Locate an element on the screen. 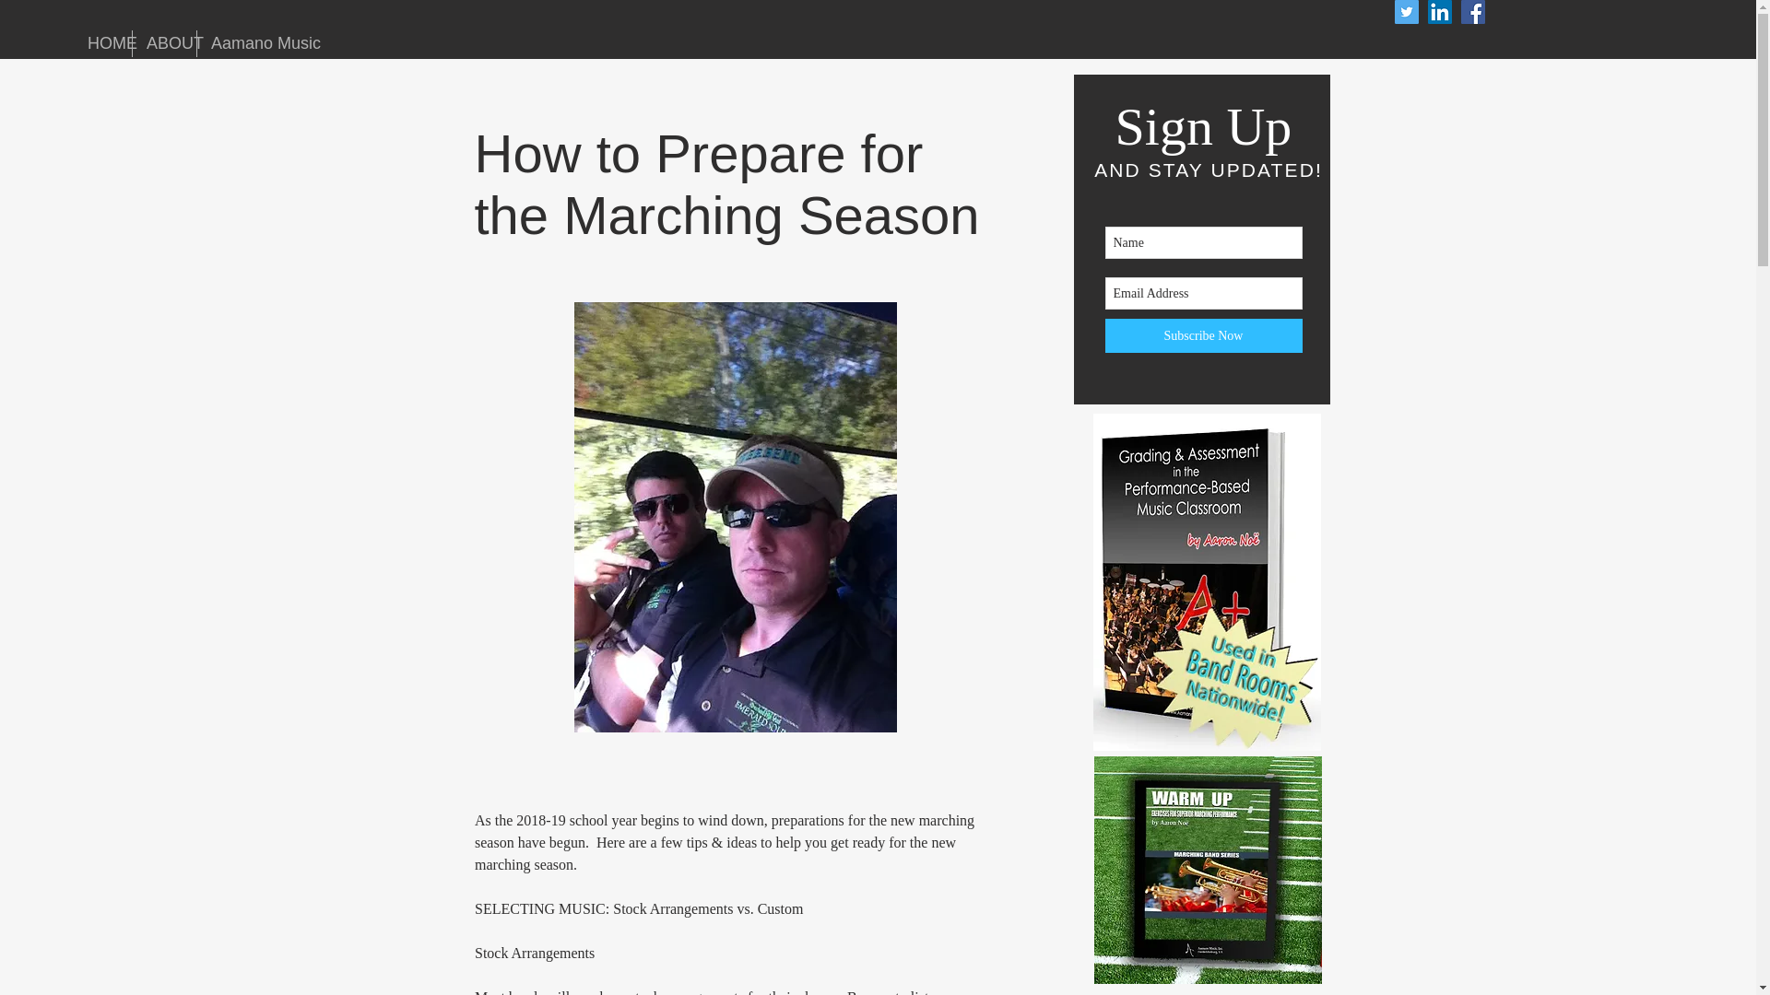 The image size is (1770, 995). ABOUT is located at coordinates (164, 43).